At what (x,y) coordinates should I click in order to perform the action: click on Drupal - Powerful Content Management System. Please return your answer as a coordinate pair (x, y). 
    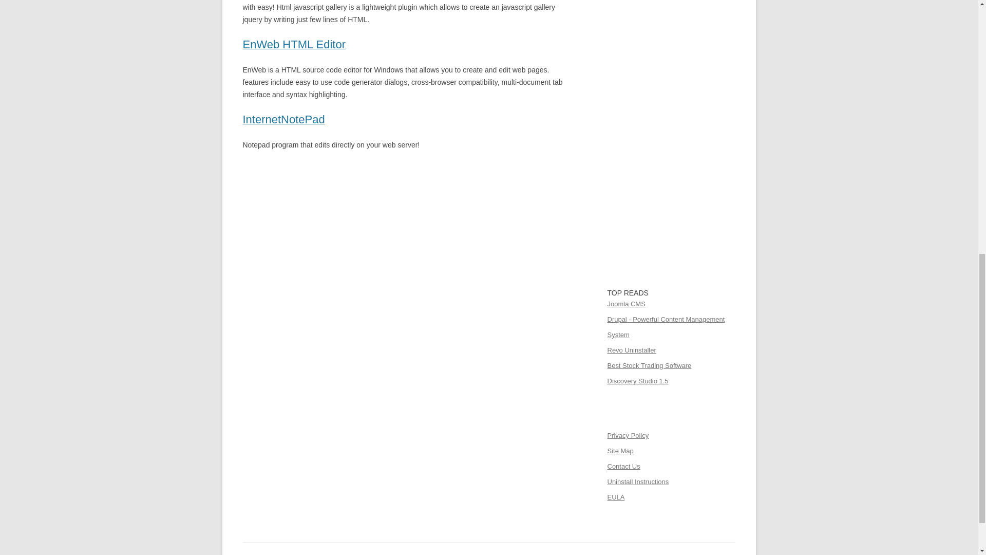
    Looking at the image, I should click on (666, 327).